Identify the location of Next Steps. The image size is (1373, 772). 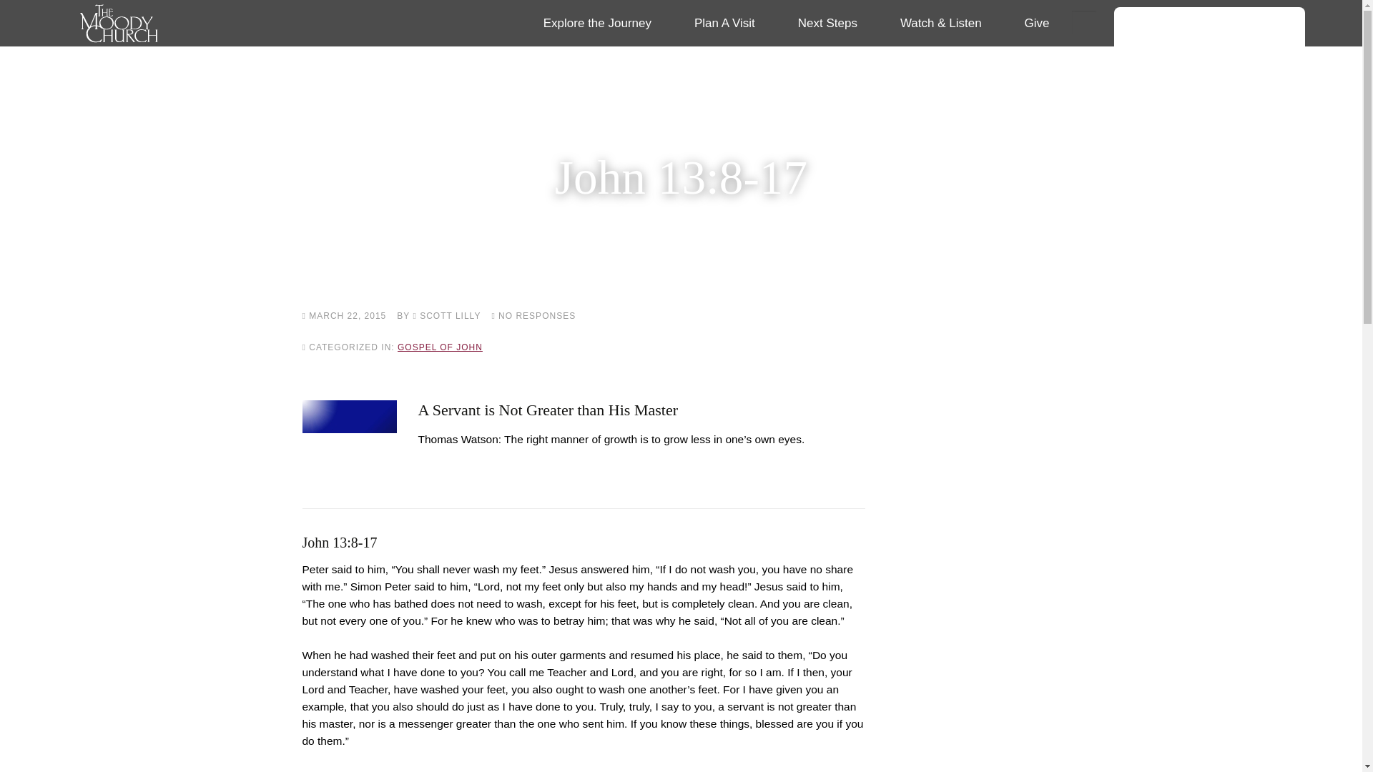
(827, 23).